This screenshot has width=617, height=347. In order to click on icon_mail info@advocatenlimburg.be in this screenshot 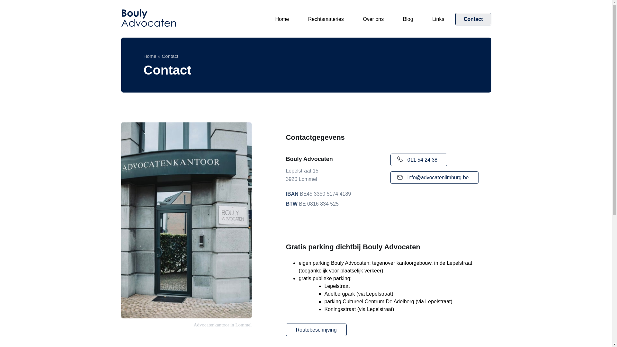, I will do `click(434, 177)`.